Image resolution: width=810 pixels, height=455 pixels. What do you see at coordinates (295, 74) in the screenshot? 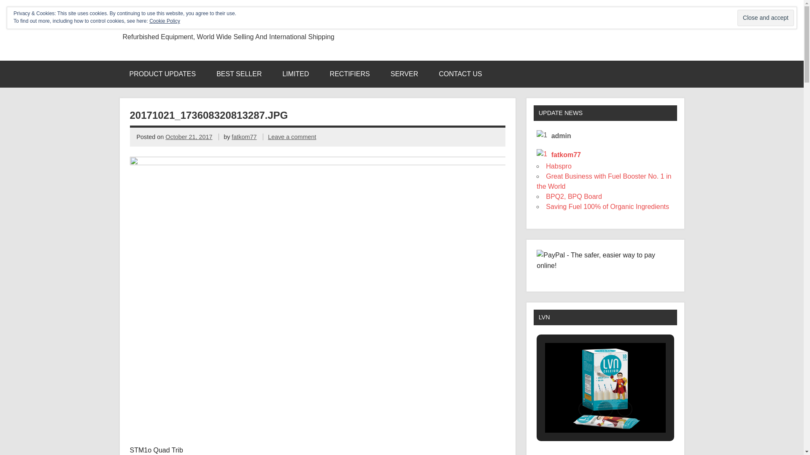
I see `LIMITED` at bounding box center [295, 74].